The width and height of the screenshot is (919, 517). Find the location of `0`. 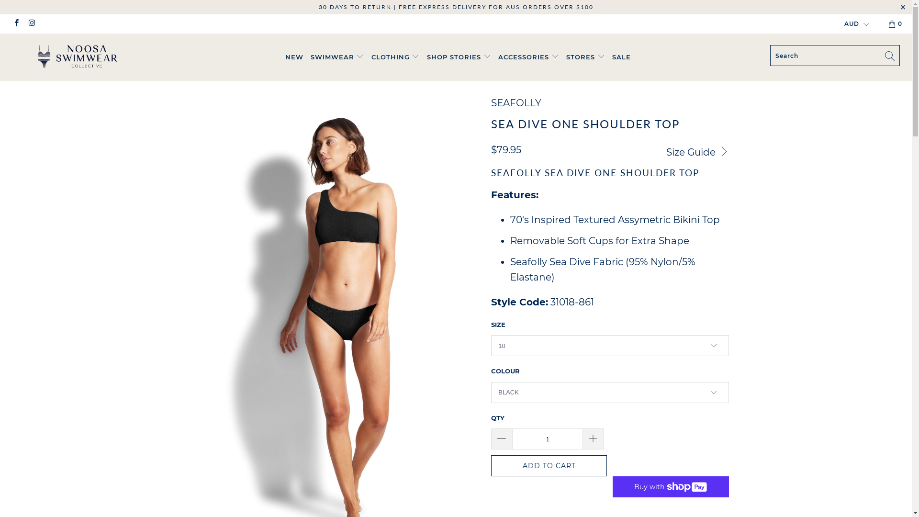

0 is located at coordinates (896, 24).